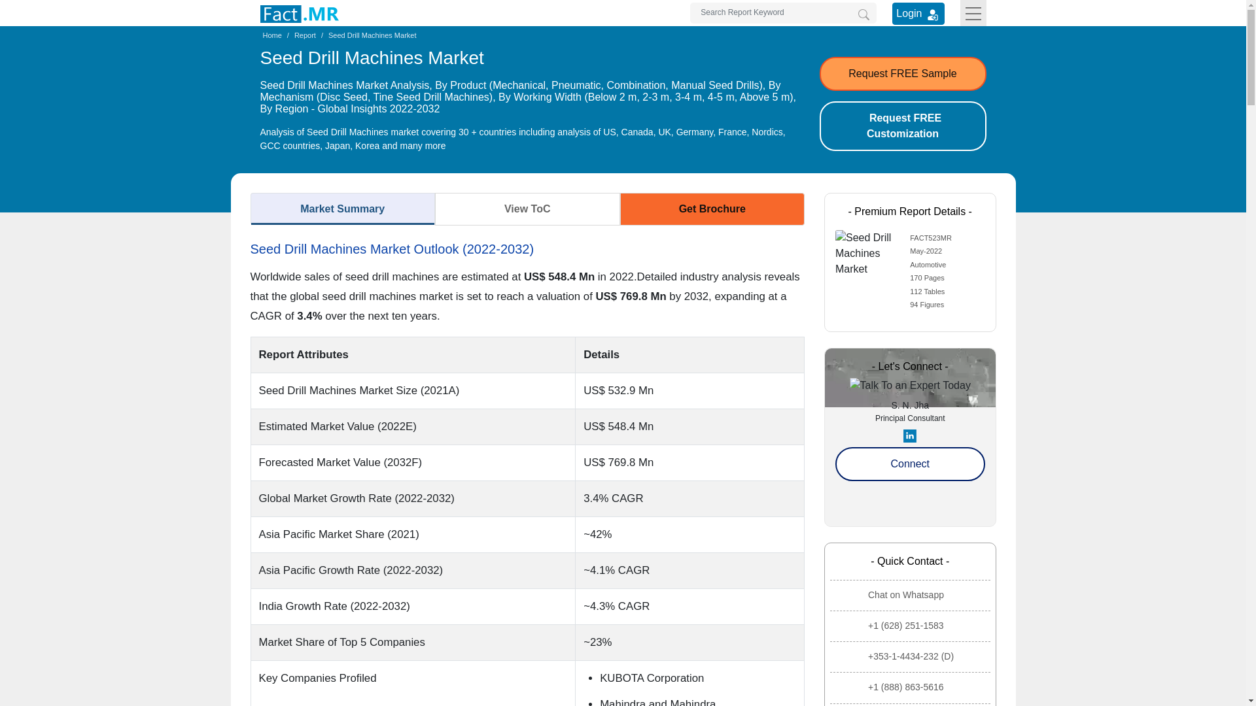 Image resolution: width=1256 pixels, height=706 pixels. Describe the element at coordinates (909, 463) in the screenshot. I see `Connect` at that location.